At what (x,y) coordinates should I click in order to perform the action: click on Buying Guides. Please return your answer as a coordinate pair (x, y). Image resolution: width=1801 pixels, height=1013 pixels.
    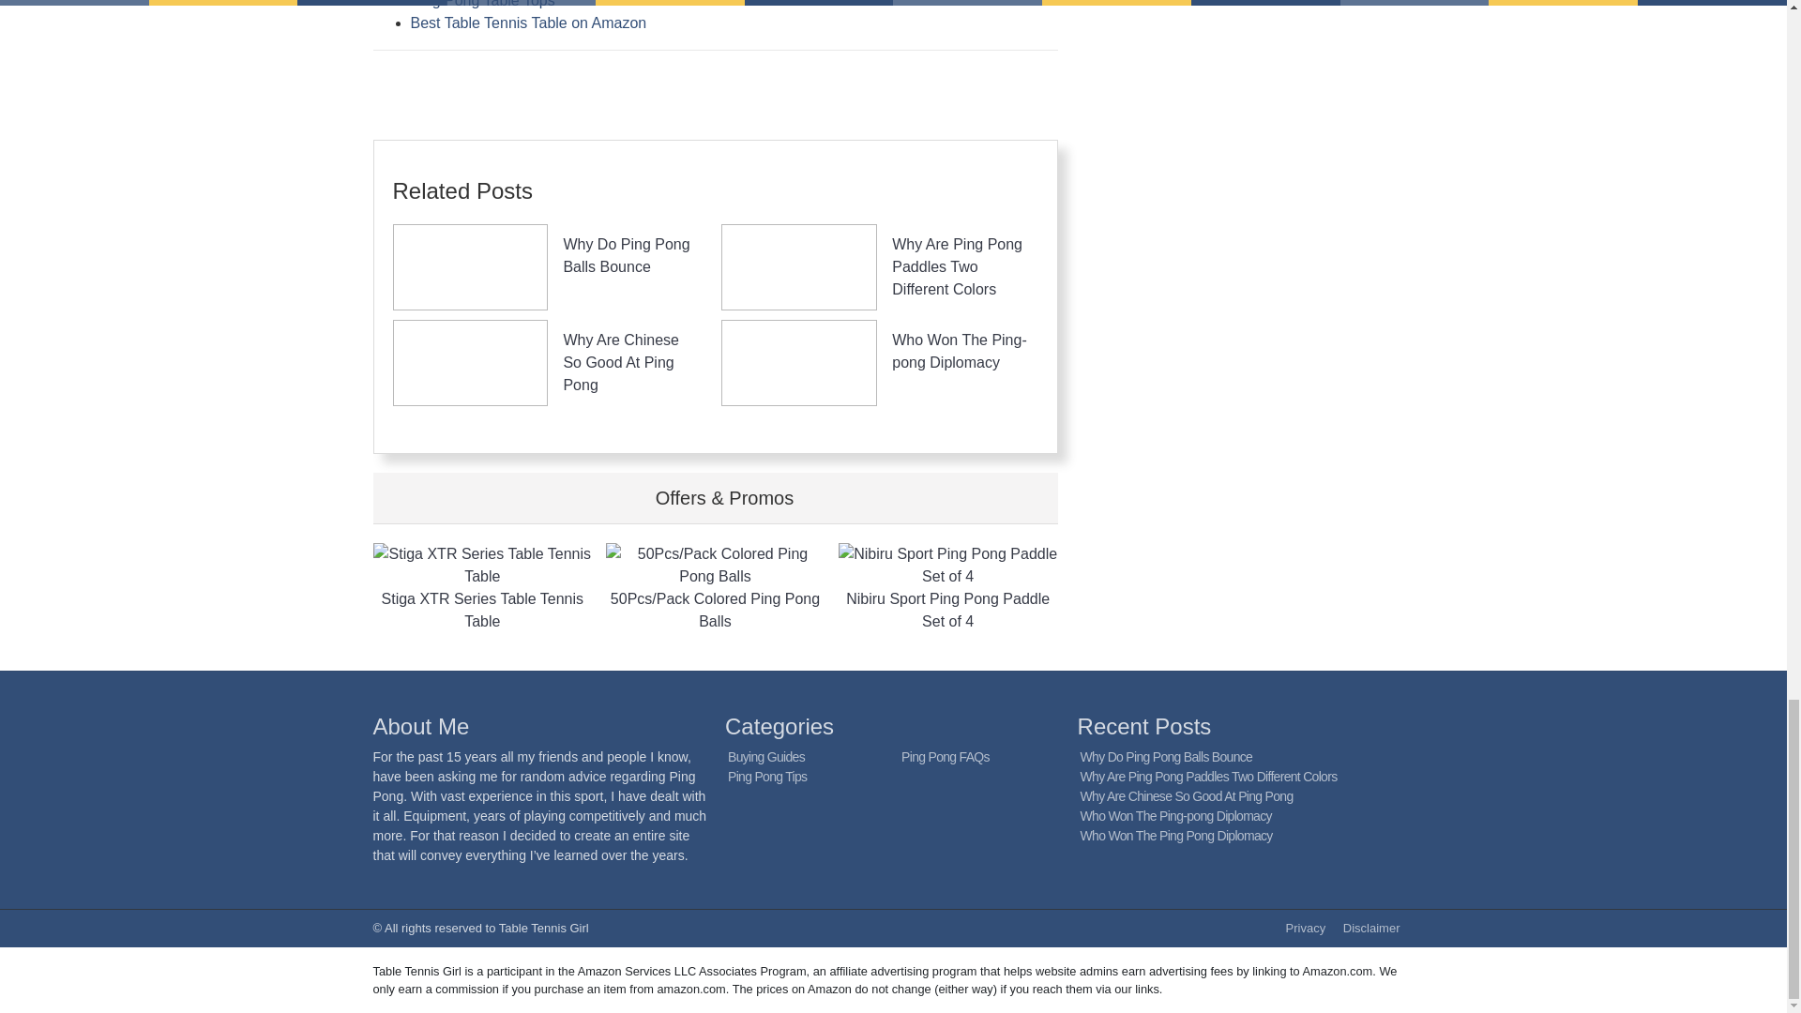
    Looking at the image, I should click on (765, 757).